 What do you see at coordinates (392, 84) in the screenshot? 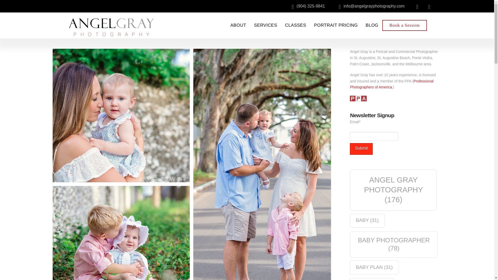
I see `Professional Photographers of America.` at bounding box center [392, 84].